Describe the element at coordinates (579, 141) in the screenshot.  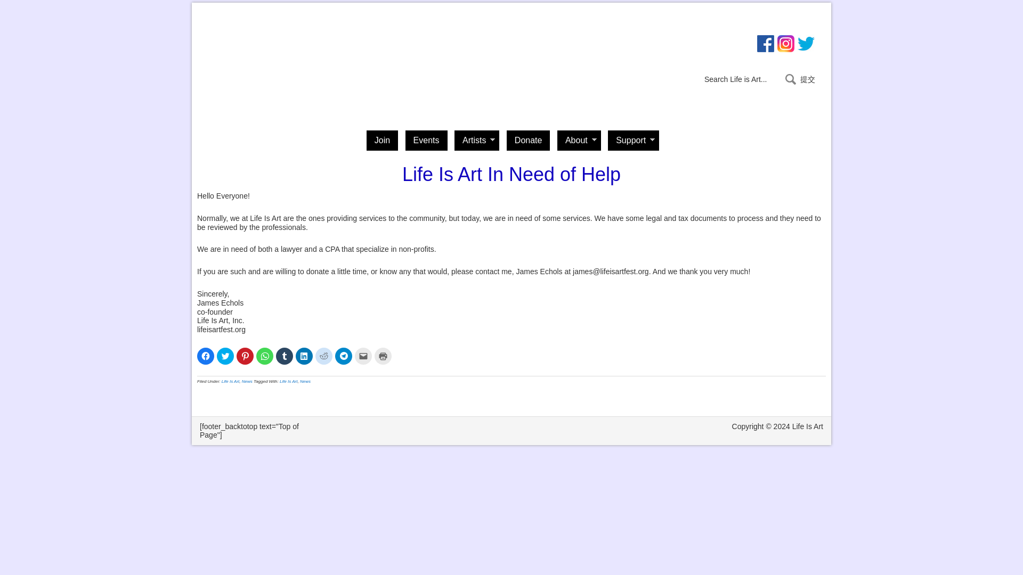
I see `About` at that location.